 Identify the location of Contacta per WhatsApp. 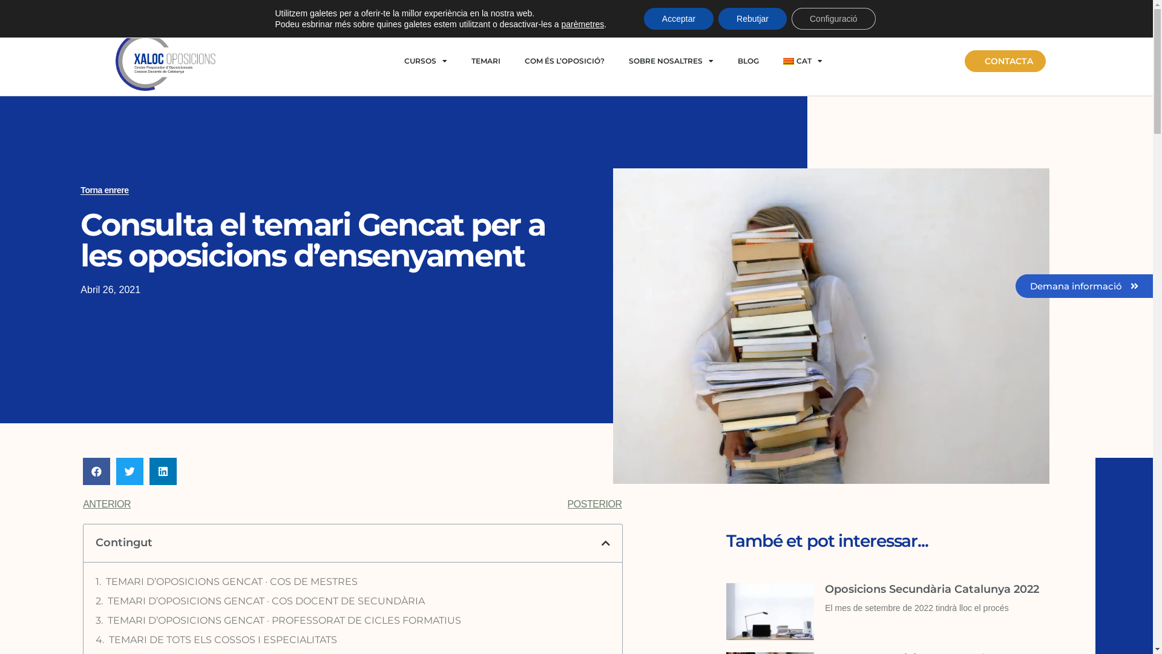
(211, 13).